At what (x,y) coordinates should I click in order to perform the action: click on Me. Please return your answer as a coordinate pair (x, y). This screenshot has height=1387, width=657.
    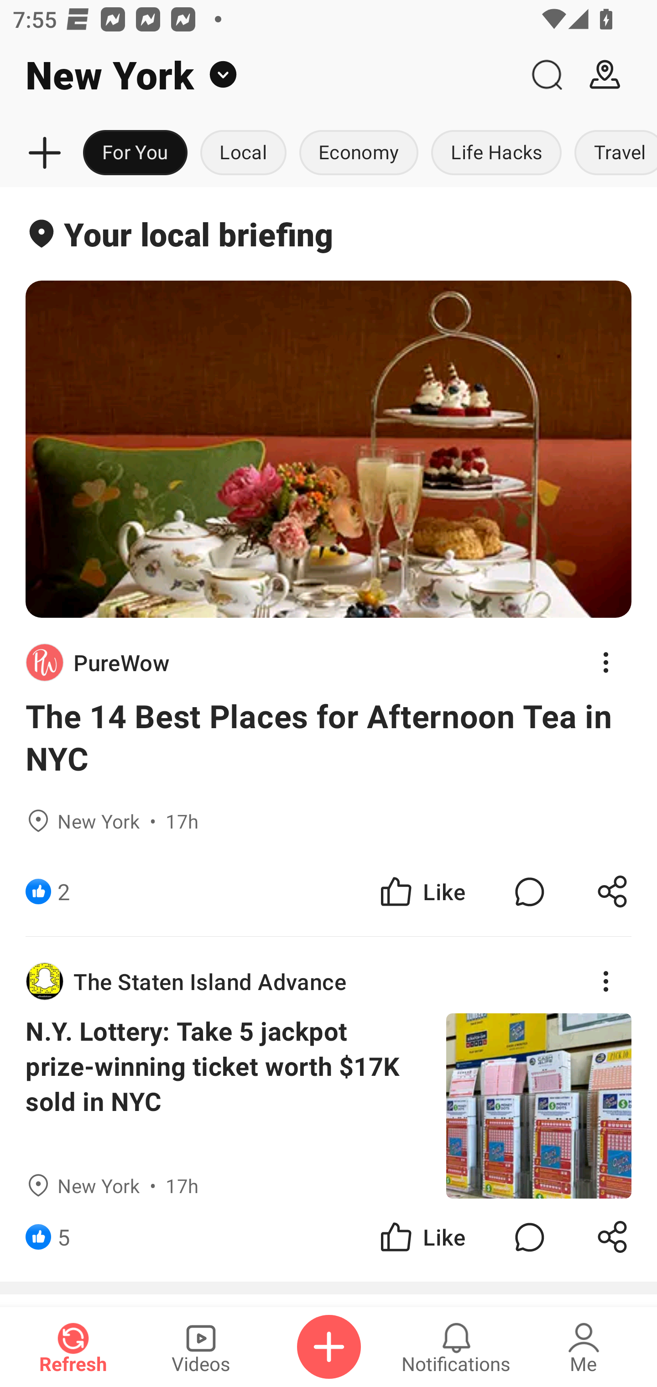
    Looking at the image, I should click on (584, 1347).